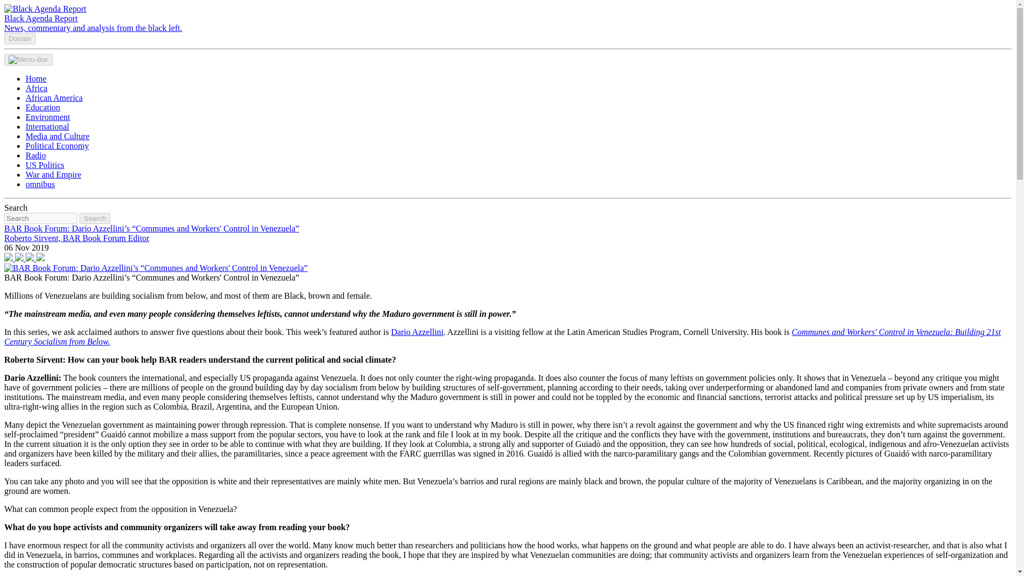 This screenshot has height=576, width=1024. What do you see at coordinates (45, 165) in the screenshot?
I see `US Politics` at bounding box center [45, 165].